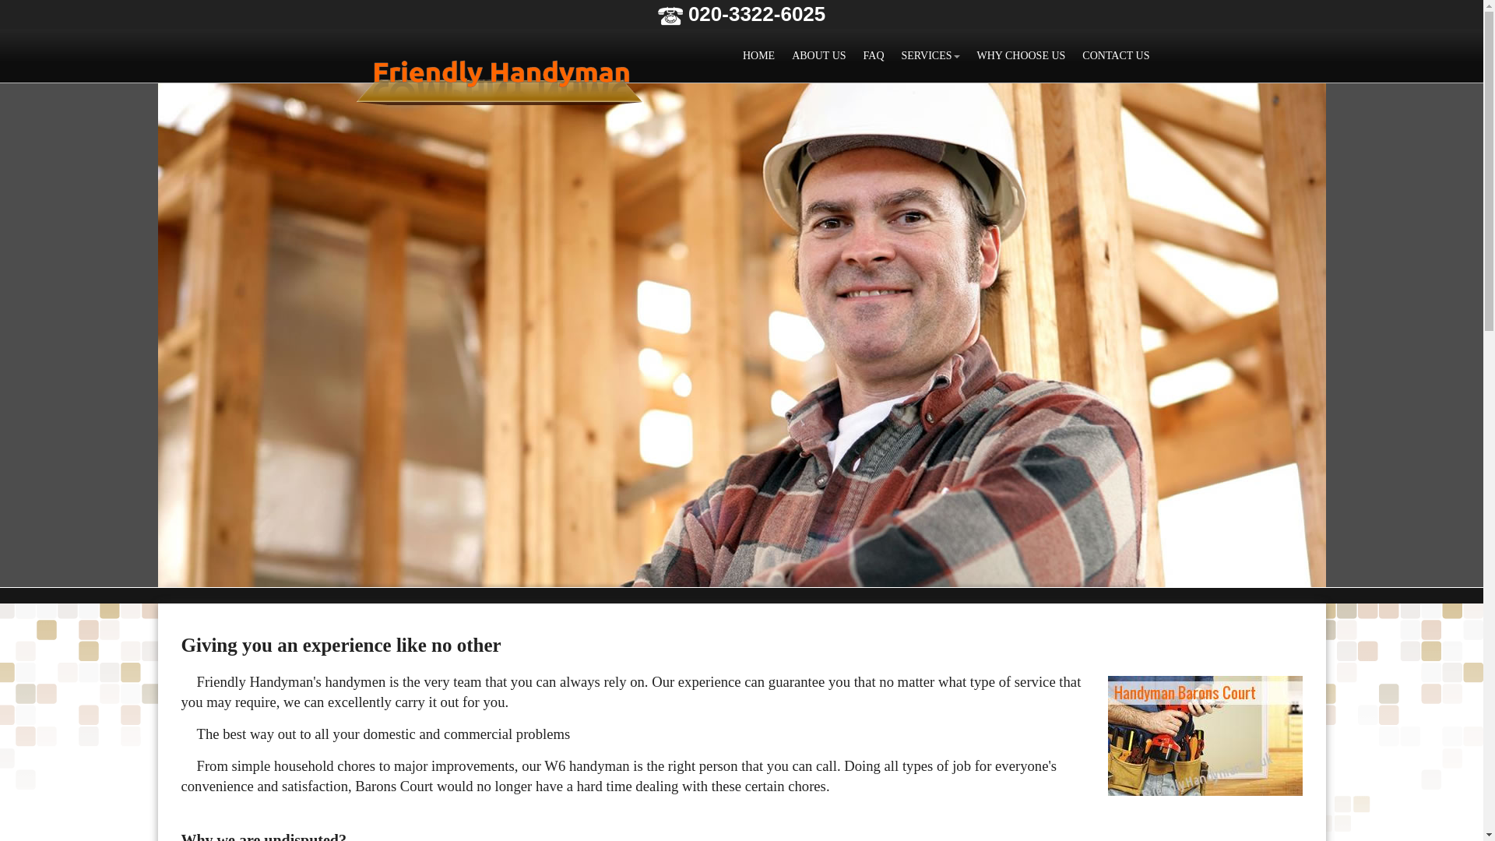 This screenshot has height=841, width=1495. Describe the element at coordinates (1116, 55) in the screenshot. I see `CONTACT US` at that location.